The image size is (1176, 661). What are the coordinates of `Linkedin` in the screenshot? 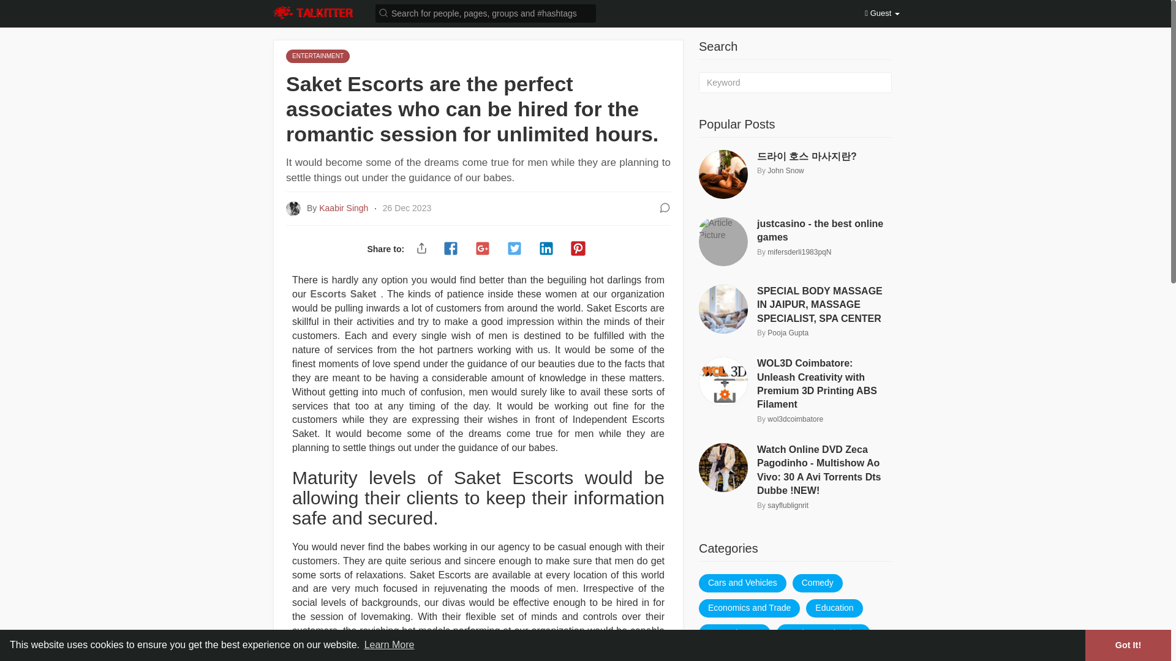 It's located at (546, 249).